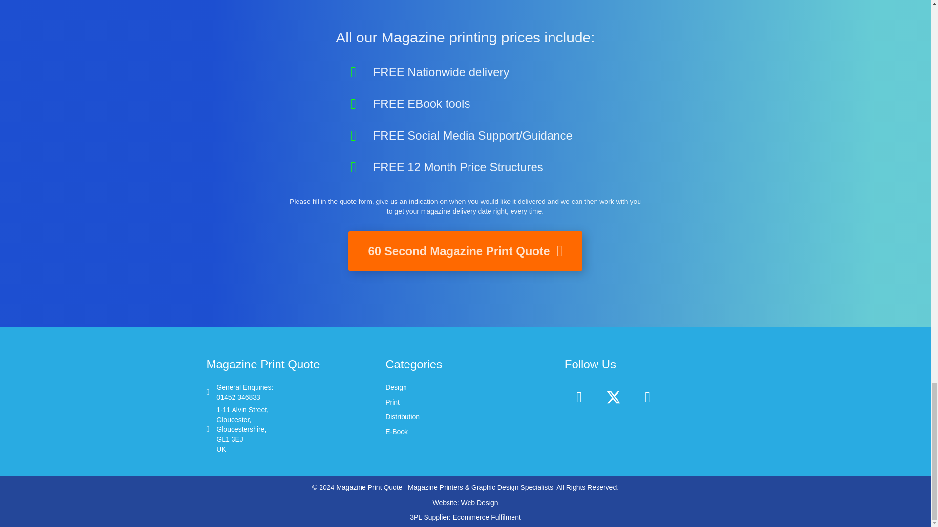 The width and height of the screenshot is (938, 527). What do you see at coordinates (487, 517) in the screenshot?
I see `Ecommerce Fulfilment` at bounding box center [487, 517].